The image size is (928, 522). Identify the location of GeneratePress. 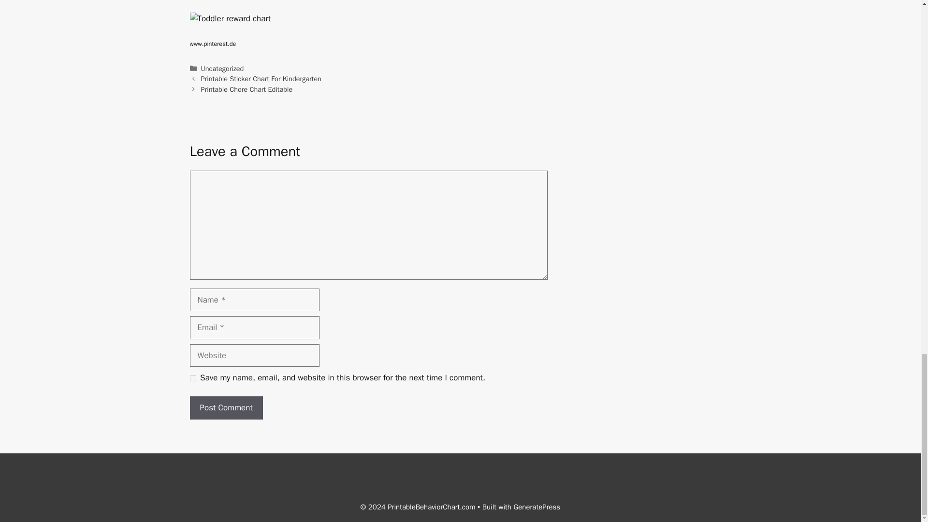
(536, 507).